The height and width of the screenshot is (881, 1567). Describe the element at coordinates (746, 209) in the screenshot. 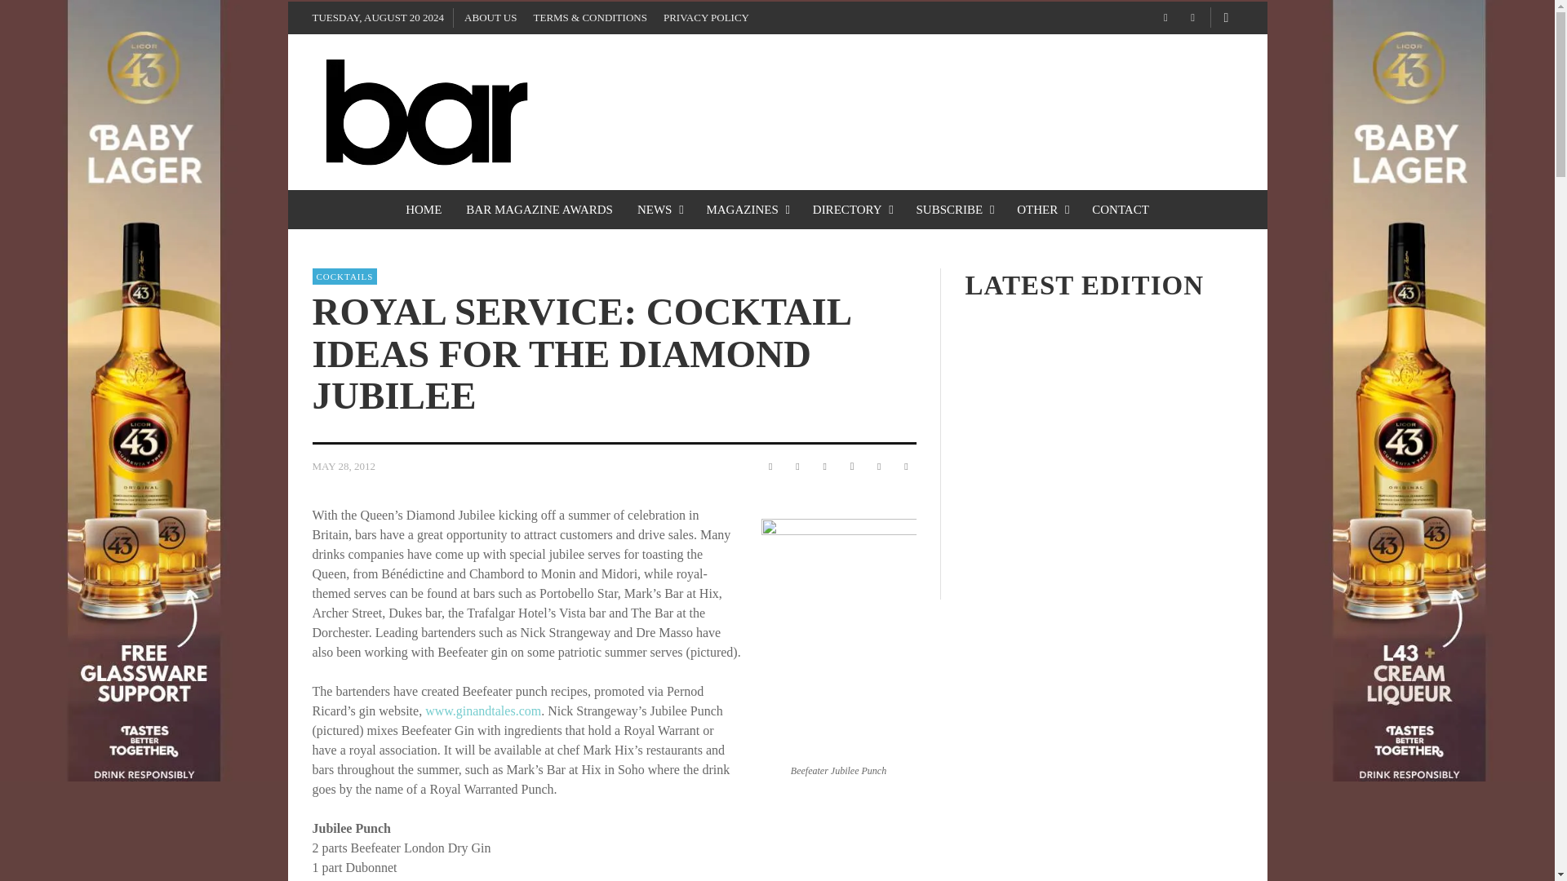

I see `MAGAZINES` at that location.